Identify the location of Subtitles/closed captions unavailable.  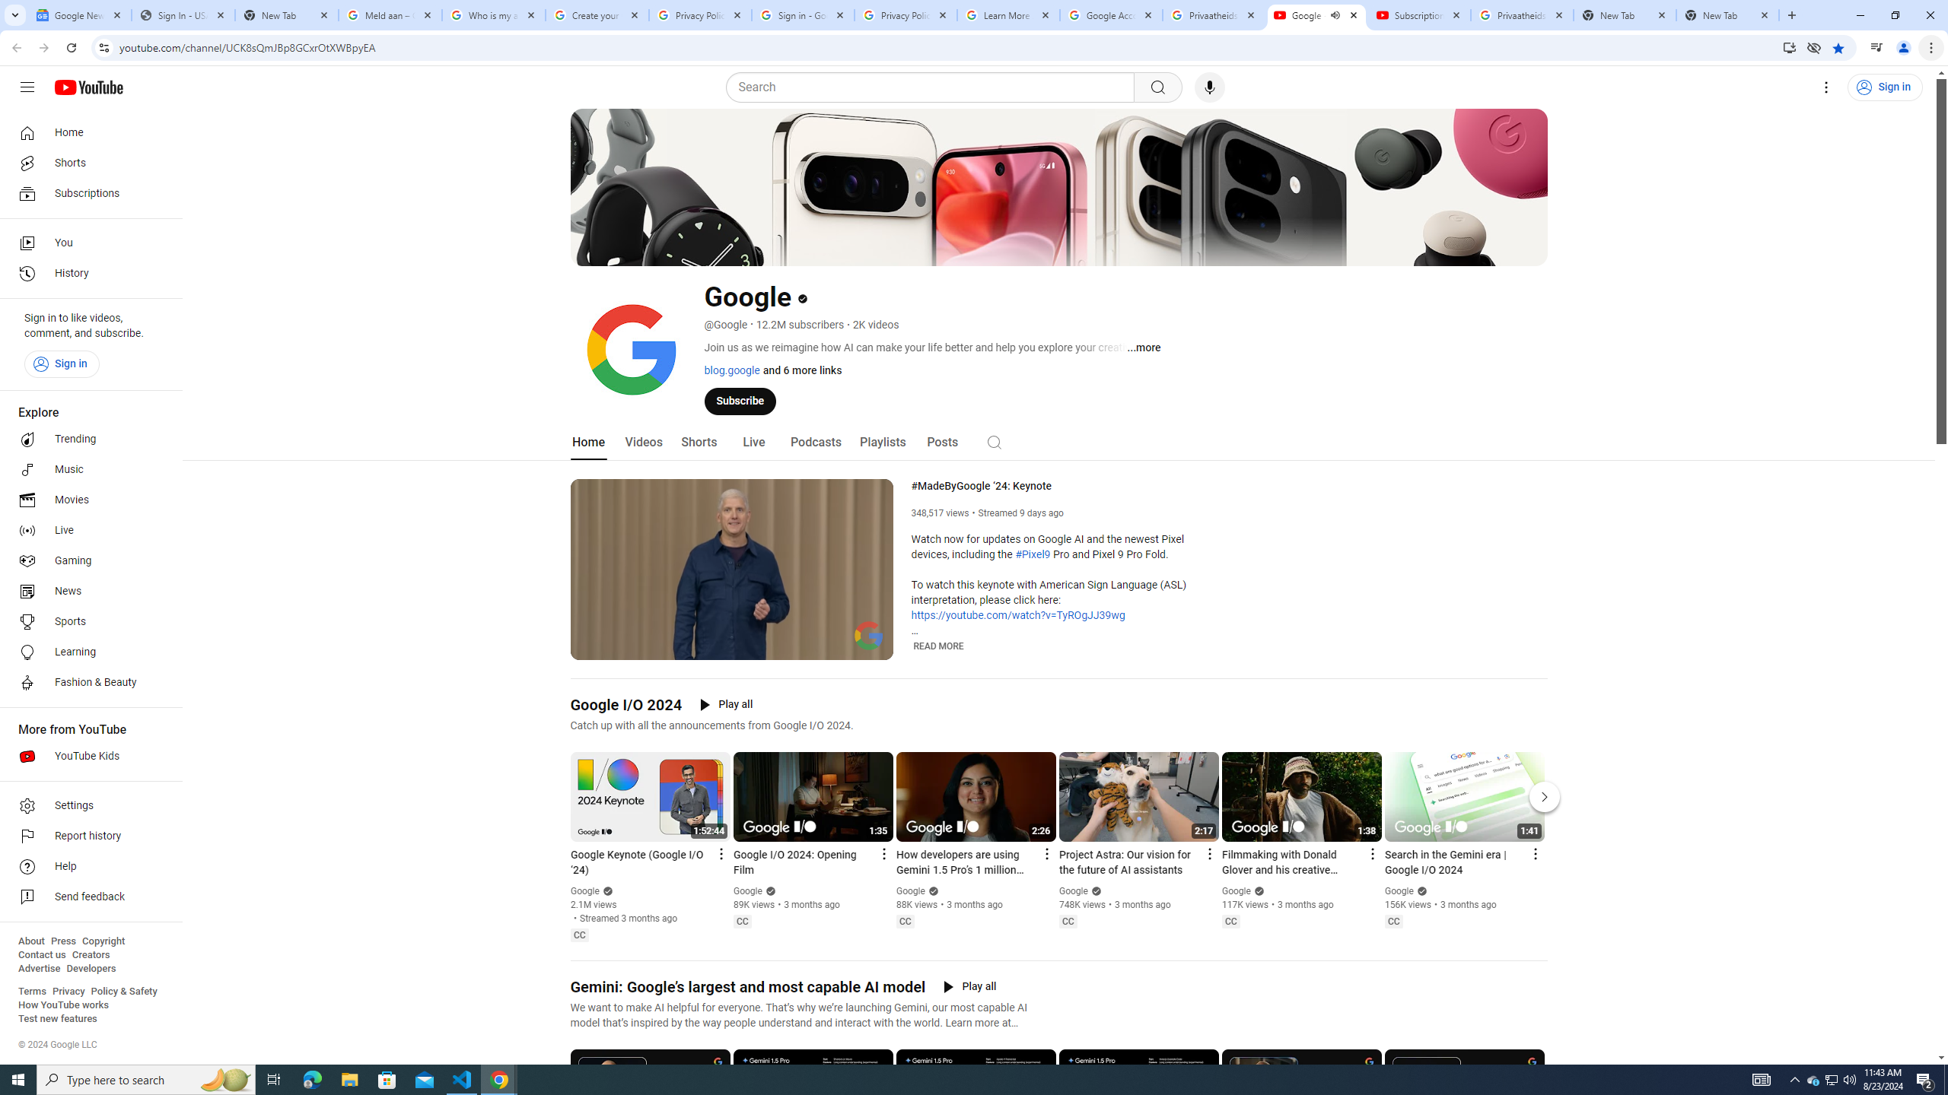
(815, 646).